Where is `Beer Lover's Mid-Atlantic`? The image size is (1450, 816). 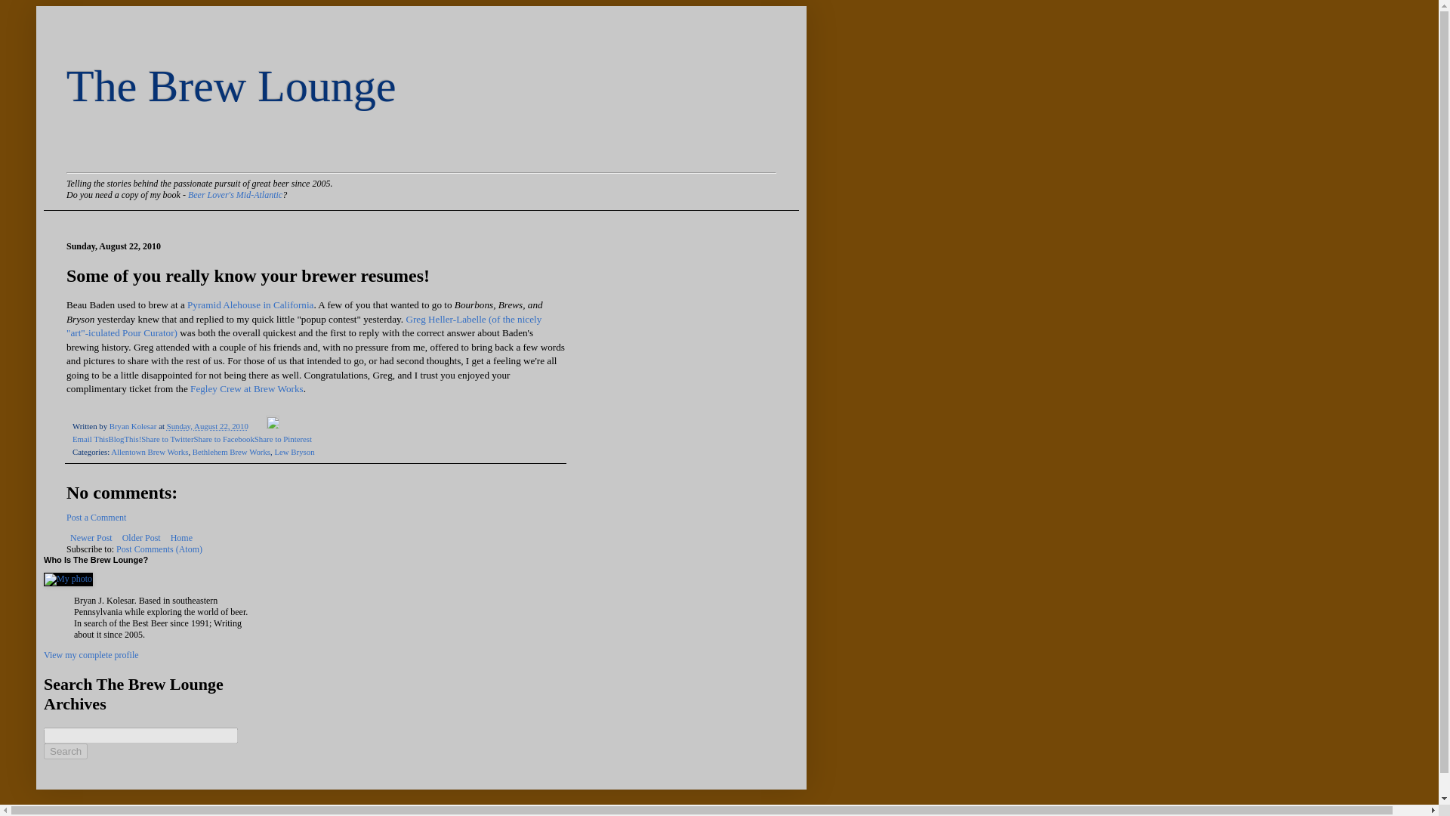 Beer Lover's Mid-Atlantic is located at coordinates (236, 194).